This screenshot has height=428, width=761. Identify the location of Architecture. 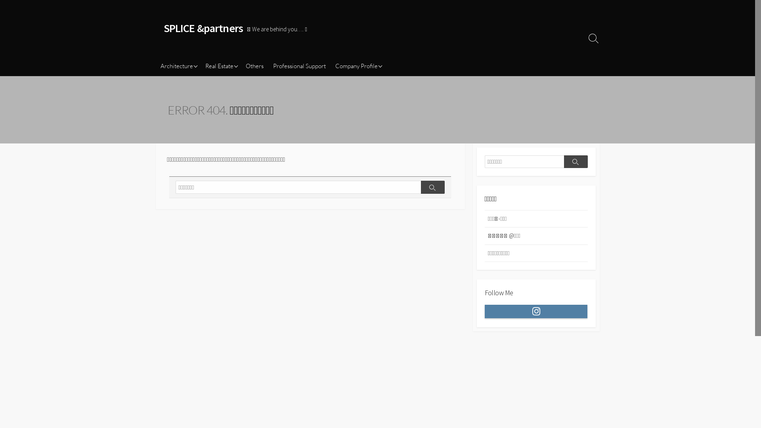
(178, 66).